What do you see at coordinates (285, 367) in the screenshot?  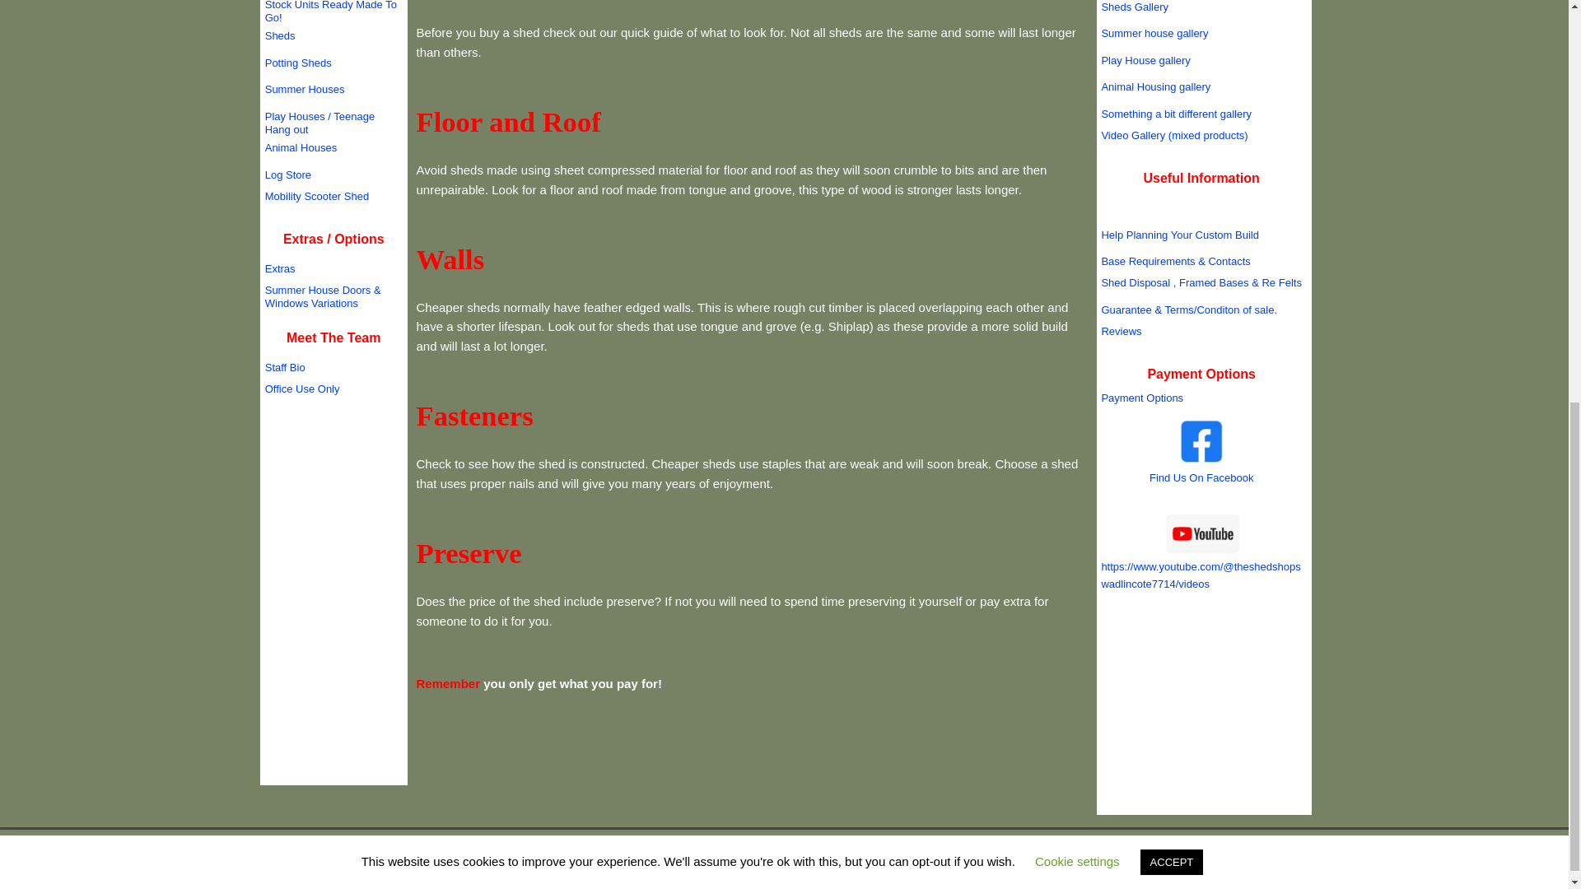 I see `Staff Bio` at bounding box center [285, 367].